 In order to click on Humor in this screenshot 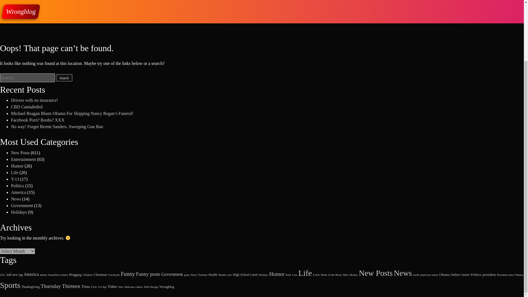, I will do `click(277, 274)`.